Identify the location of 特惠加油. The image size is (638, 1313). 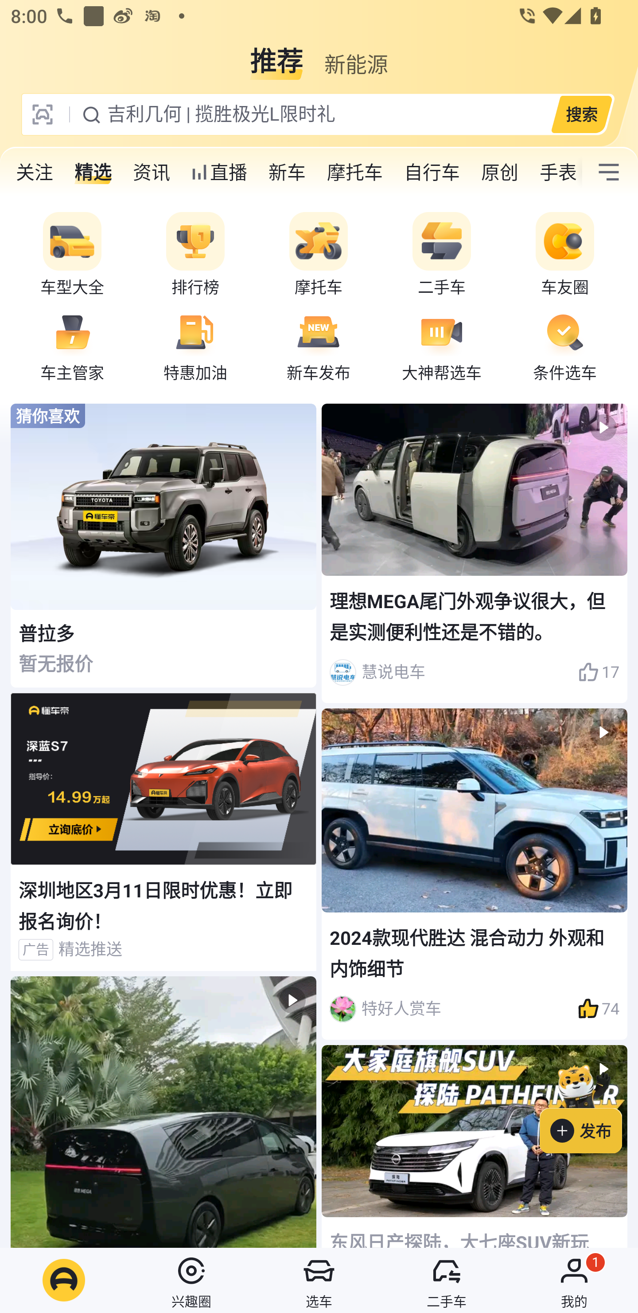
(195, 346).